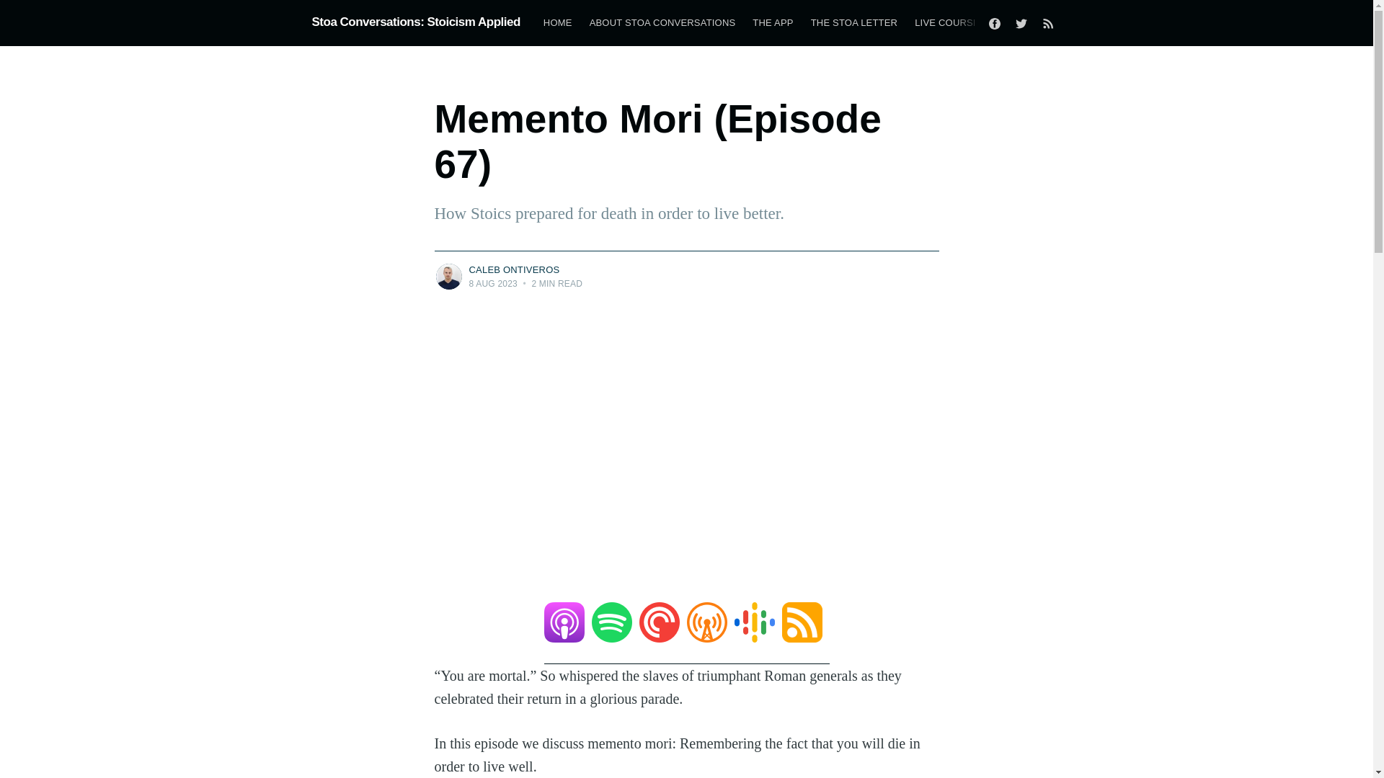 This screenshot has width=1384, height=778. I want to click on Stoa Conversations: Stoicism Applied, so click(415, 22).